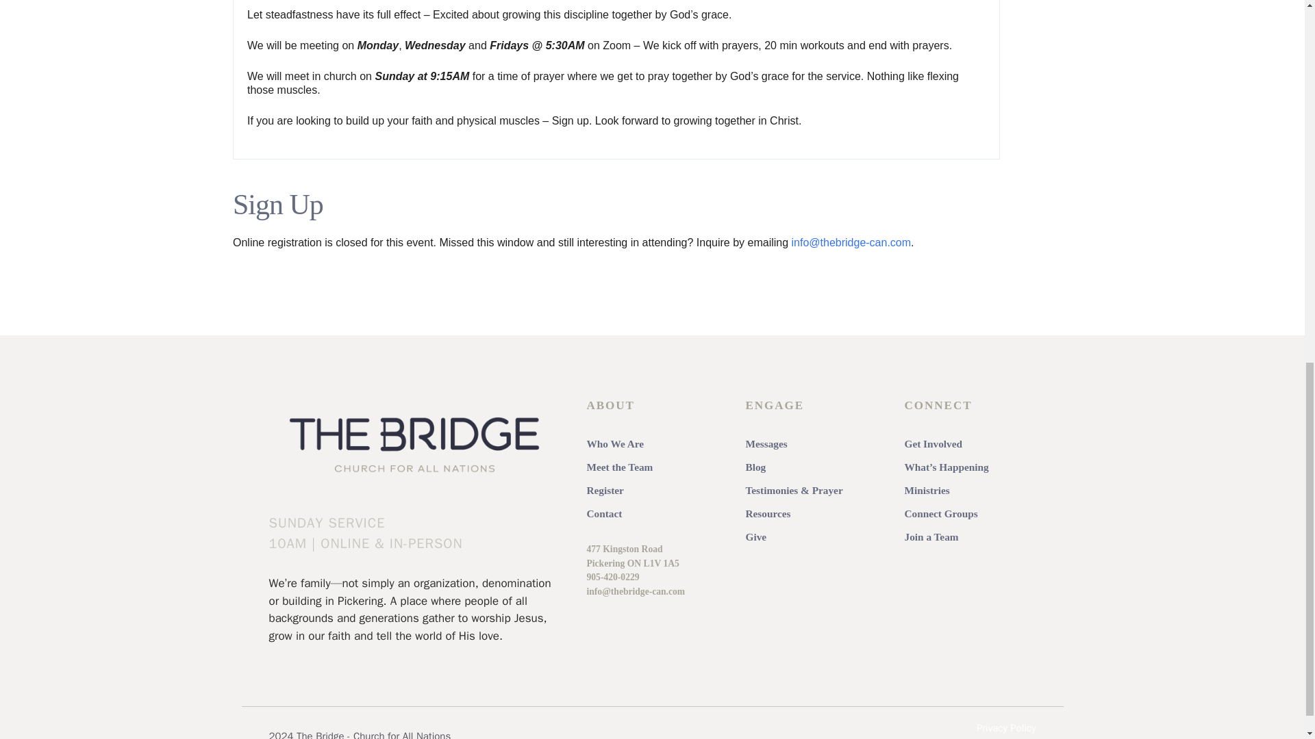  I want to click on Contact, so click(604, 513).